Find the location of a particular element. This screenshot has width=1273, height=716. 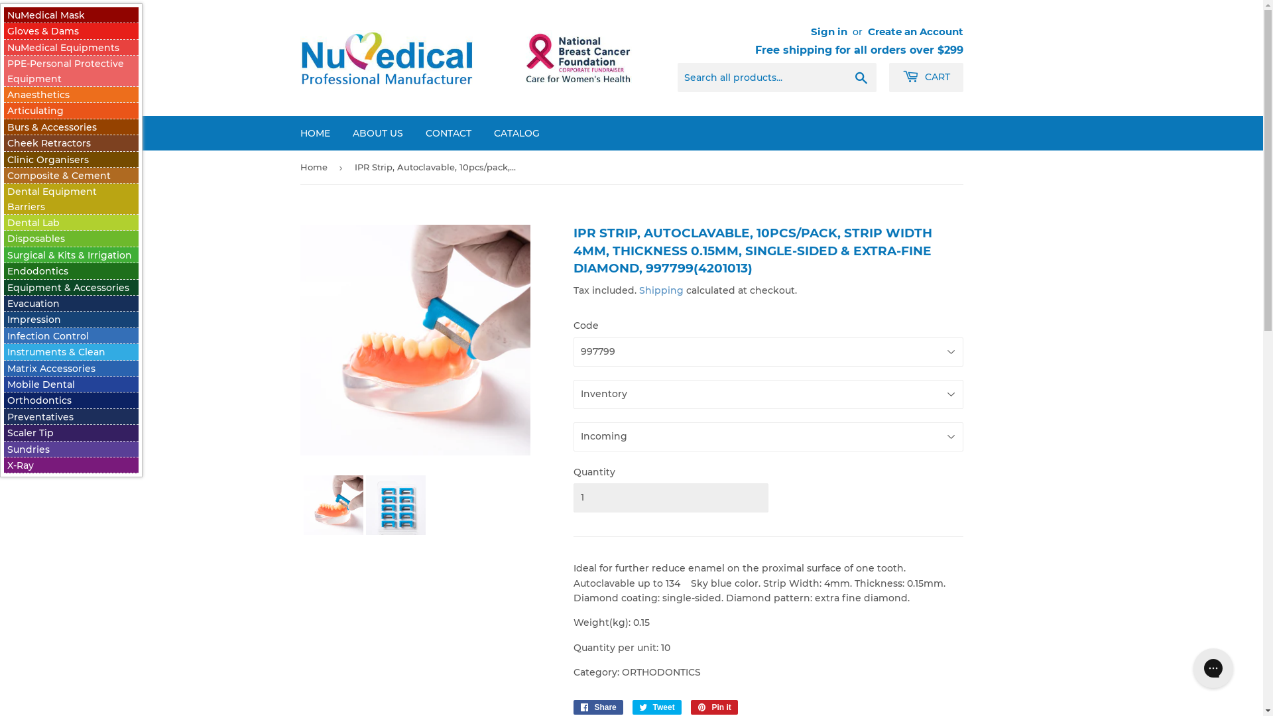

Scaler Tip is located at coordinates (30, 433).